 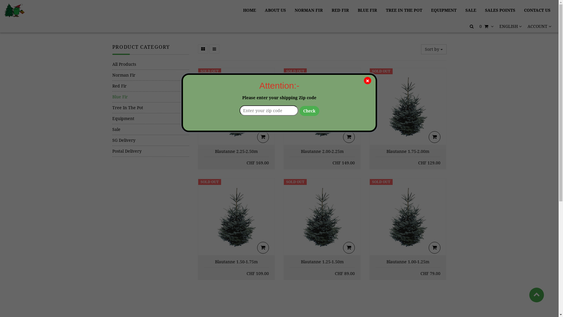 I want to click on Equipment, so click(x=151, y=119).